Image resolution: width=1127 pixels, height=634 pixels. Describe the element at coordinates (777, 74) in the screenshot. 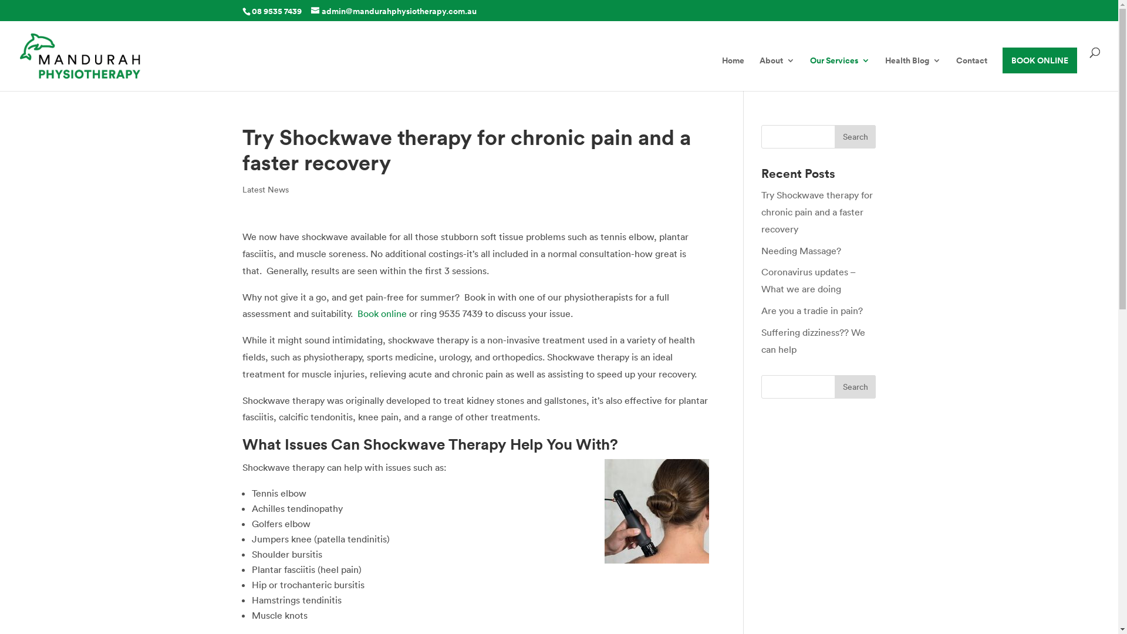

I see `About` at that location.